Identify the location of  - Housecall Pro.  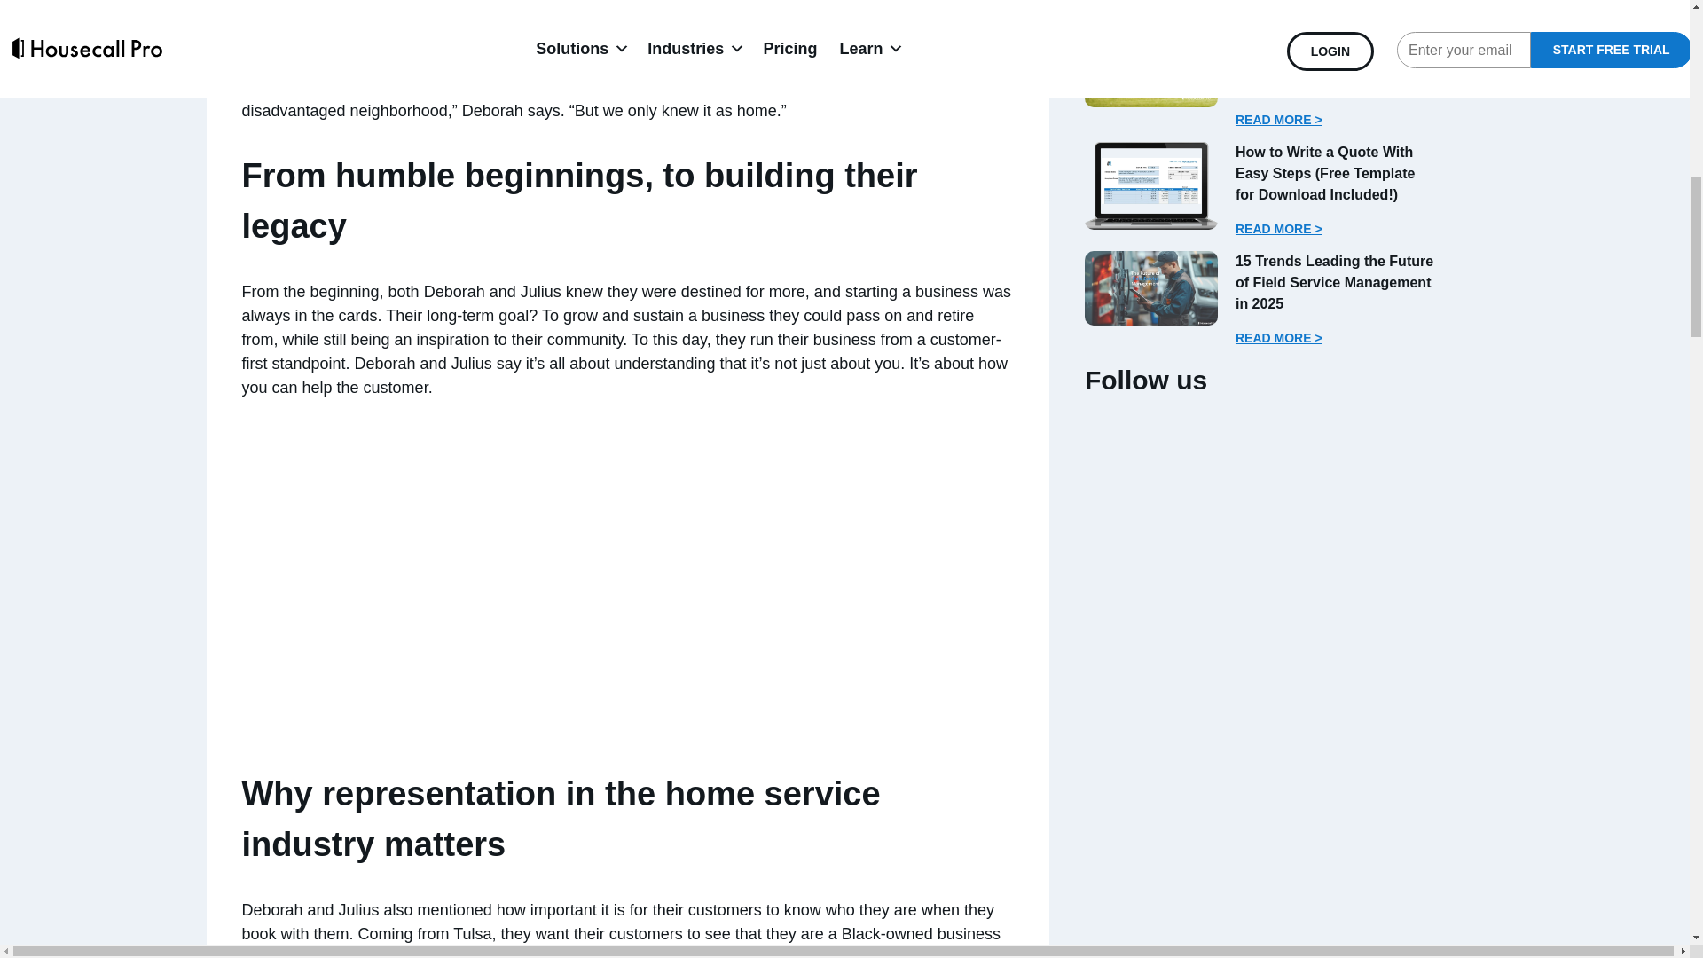
(1151, 287).